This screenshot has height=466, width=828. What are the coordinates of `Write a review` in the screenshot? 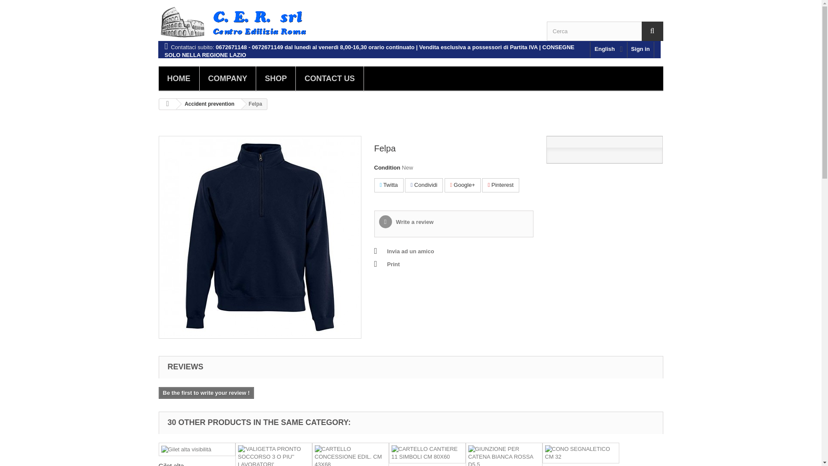 It's located at (405, 222).